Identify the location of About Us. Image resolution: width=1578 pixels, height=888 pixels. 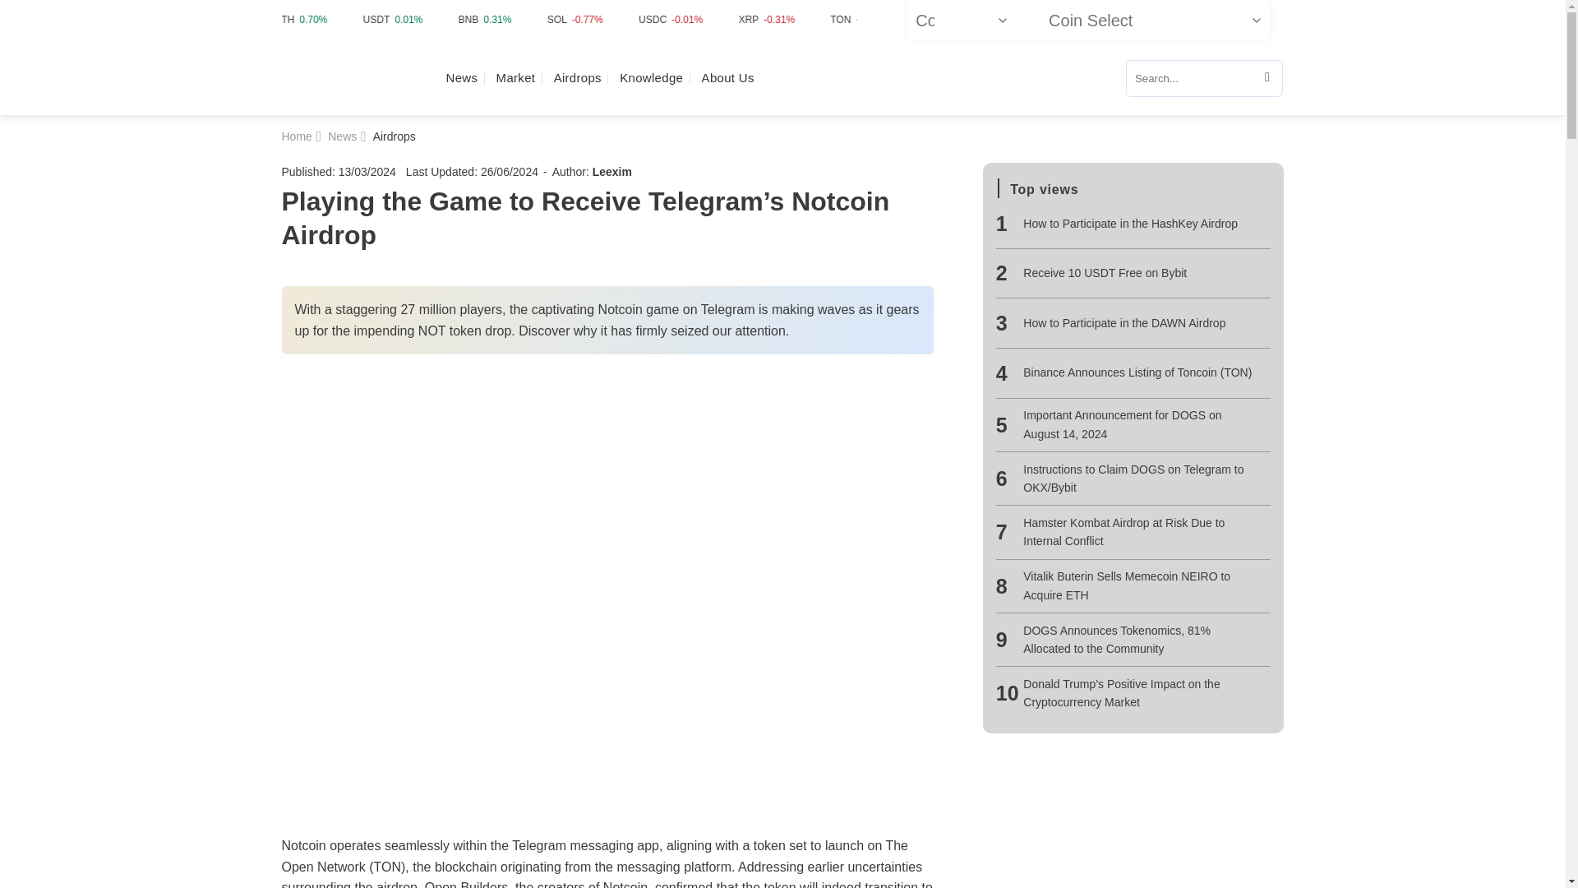
(728, 77).